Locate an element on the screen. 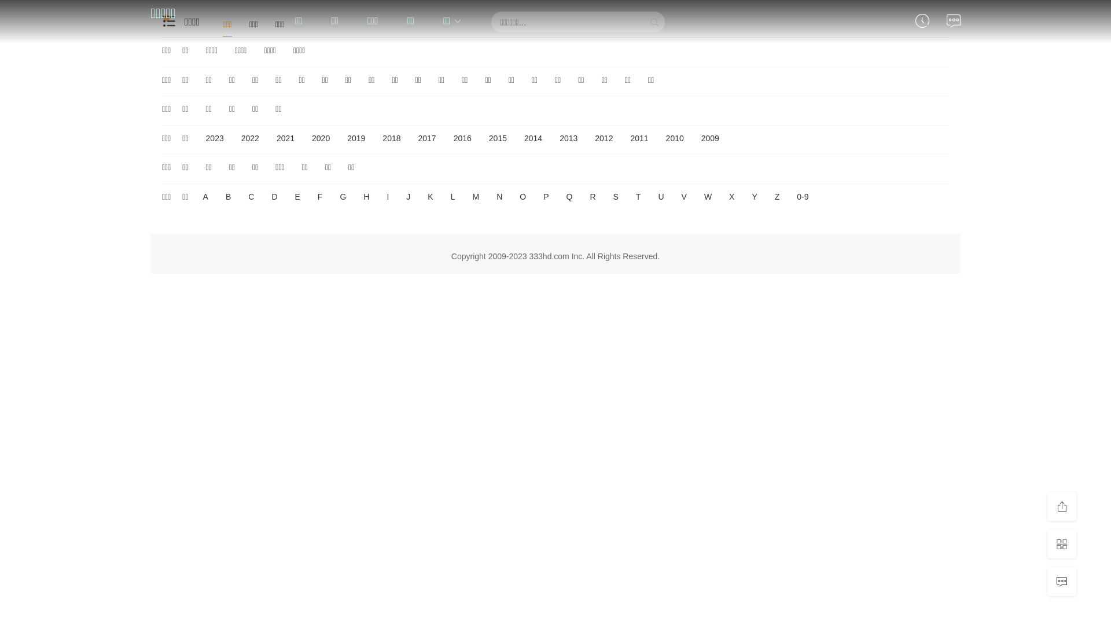 The height and width of the screenshot is (625, 1111). 0-9 is located at coordinates (803, 197).